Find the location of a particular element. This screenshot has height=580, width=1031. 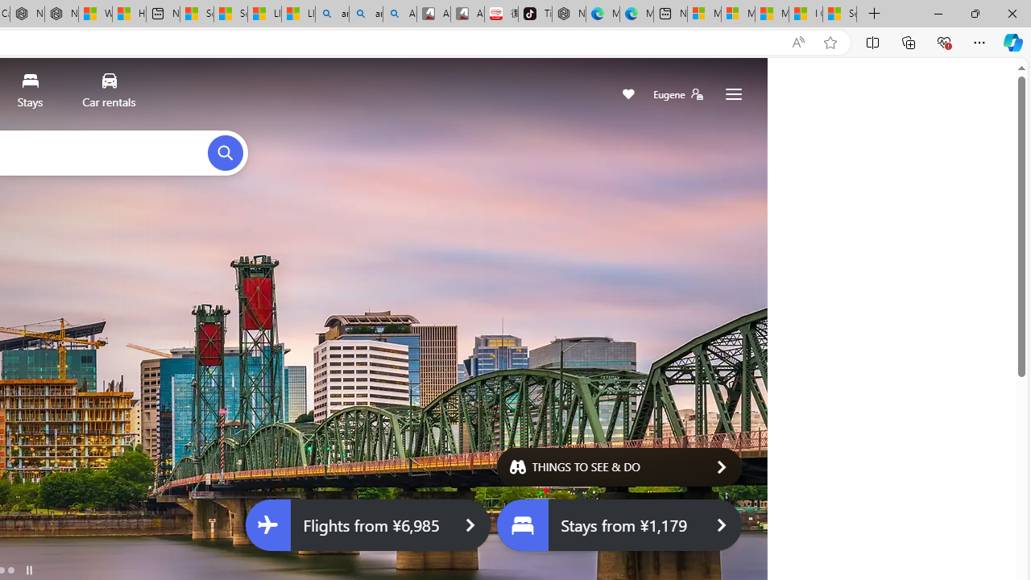

Nordace - Summer Adventures 2024 is located at coordinates (61, 14).